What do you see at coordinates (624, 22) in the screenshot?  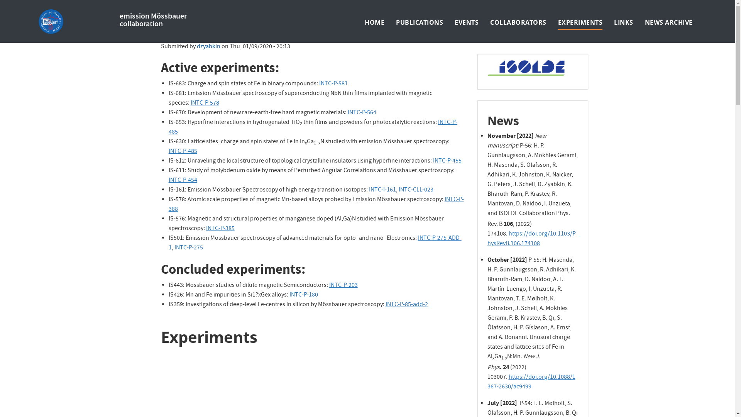 I see `LINKS` at bounding box center [624, 22].